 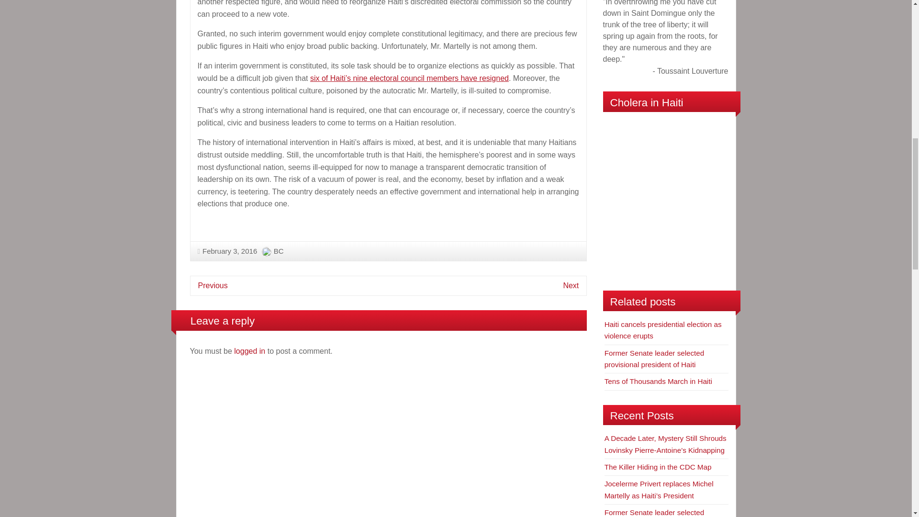 What do you see at coordinates (655, 512) in the screenshot?
I see `Former Senate leader selected provisional president of Haiti` at bounding box center [655, 512].